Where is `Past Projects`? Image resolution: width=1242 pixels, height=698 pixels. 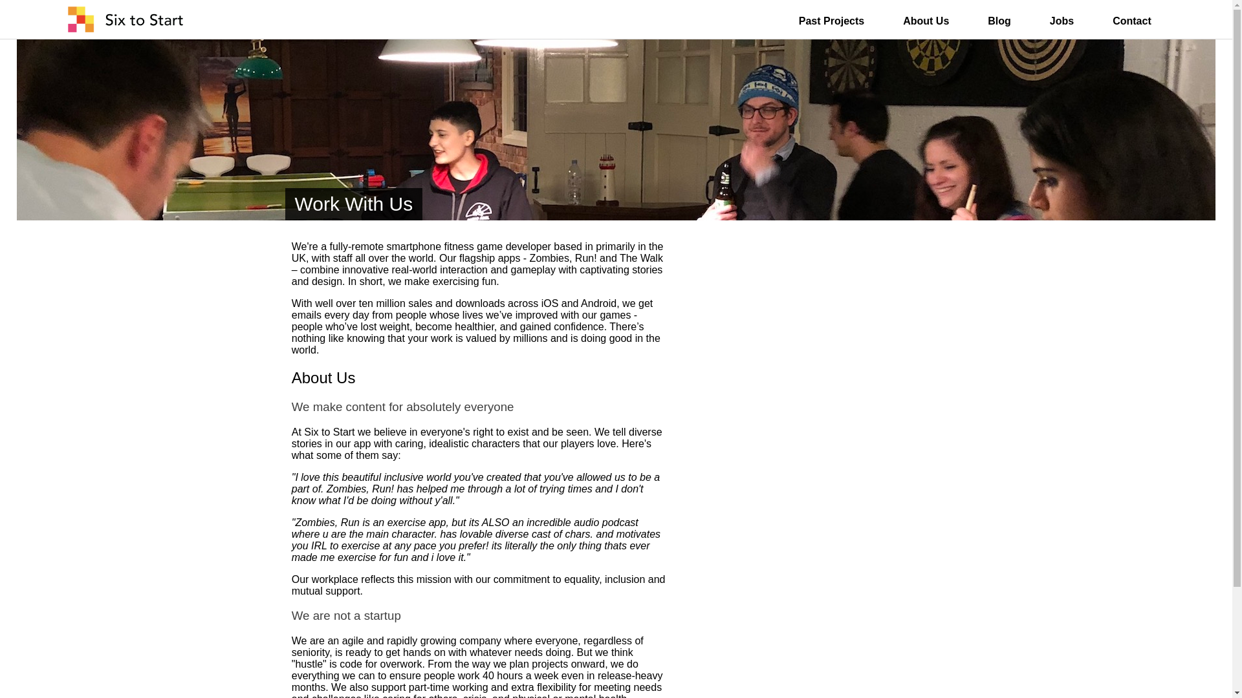
Past Projects is located at coordinates (831, 21).